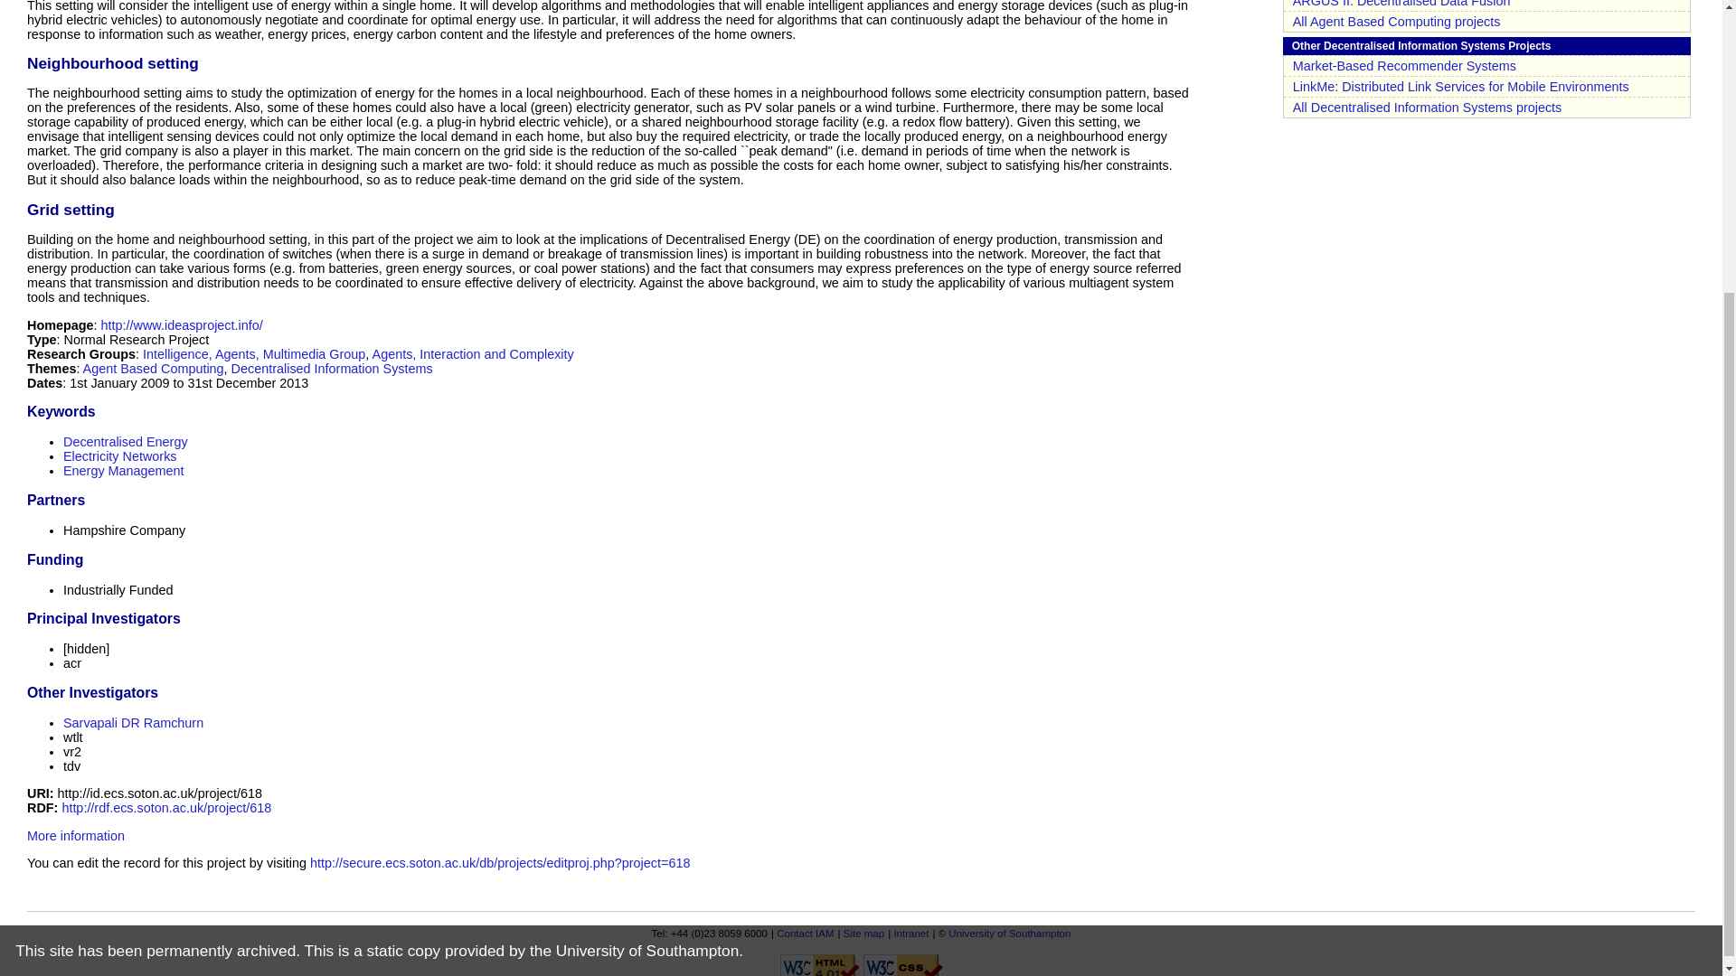 The image size is (1736, 976). Describe the element at coordinates (1404, 65) in the screenshot. I see `Market-Based Recommender Systems` at that location.